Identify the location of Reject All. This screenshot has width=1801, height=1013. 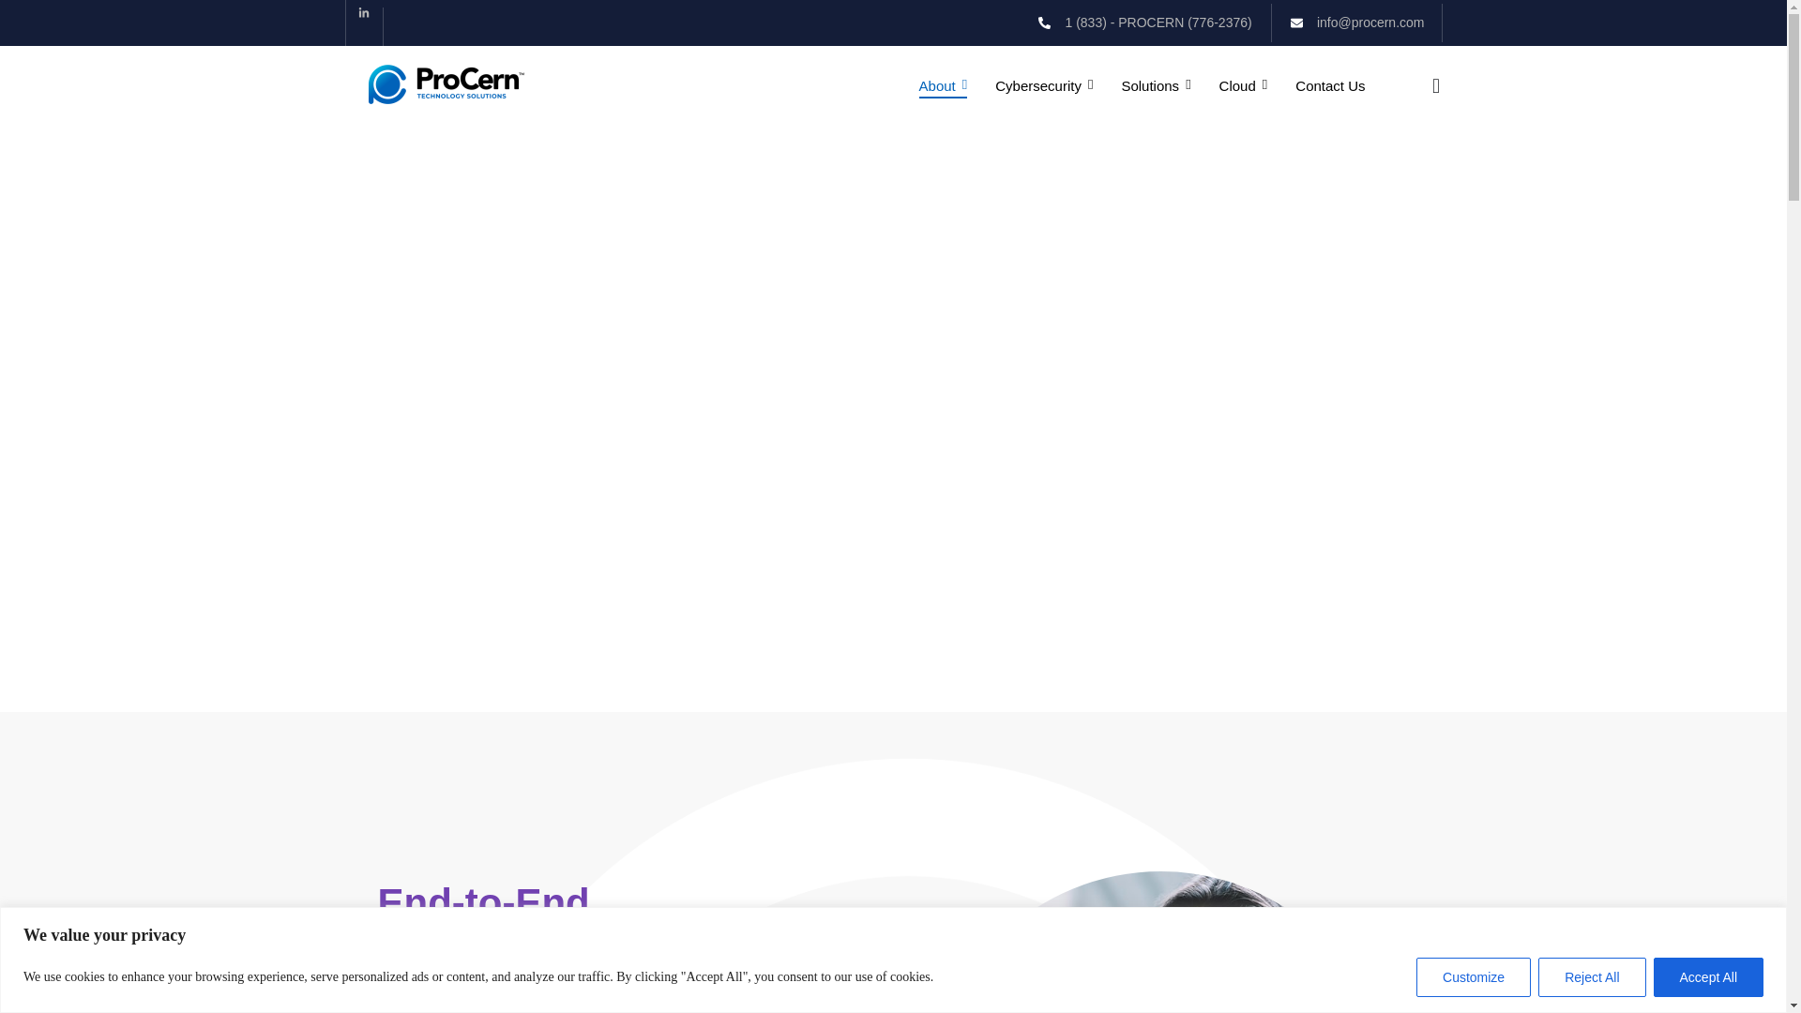
(1591, 975).